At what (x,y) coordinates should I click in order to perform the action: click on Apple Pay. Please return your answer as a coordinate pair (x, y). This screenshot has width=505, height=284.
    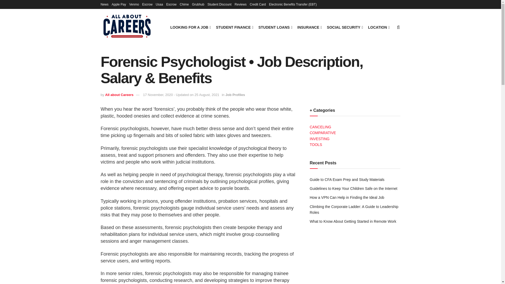
    Looking at the image, I should click on (119, 4).